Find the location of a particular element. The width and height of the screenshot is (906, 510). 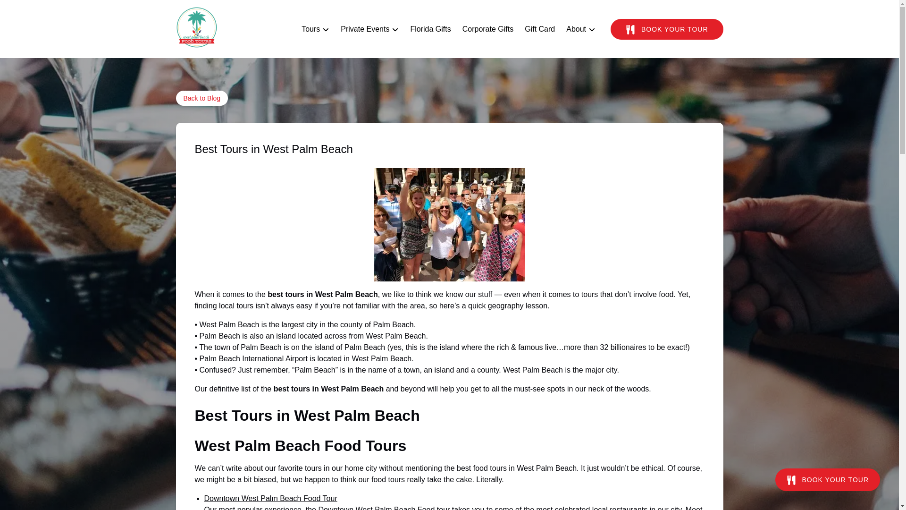

FOOD is located at coordinates (630, 29).